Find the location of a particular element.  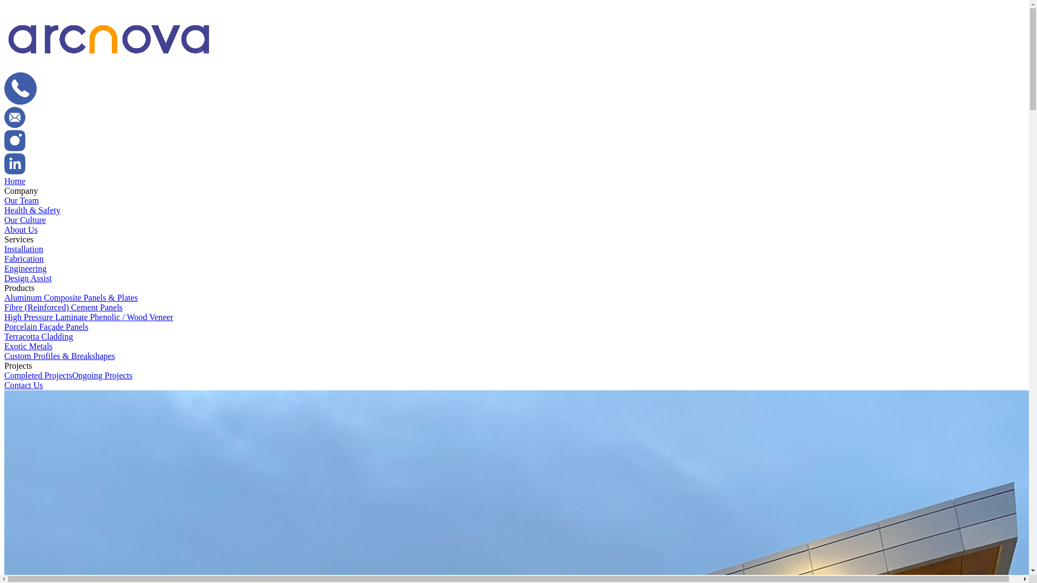

About Us is located at coordinates (21, 230).